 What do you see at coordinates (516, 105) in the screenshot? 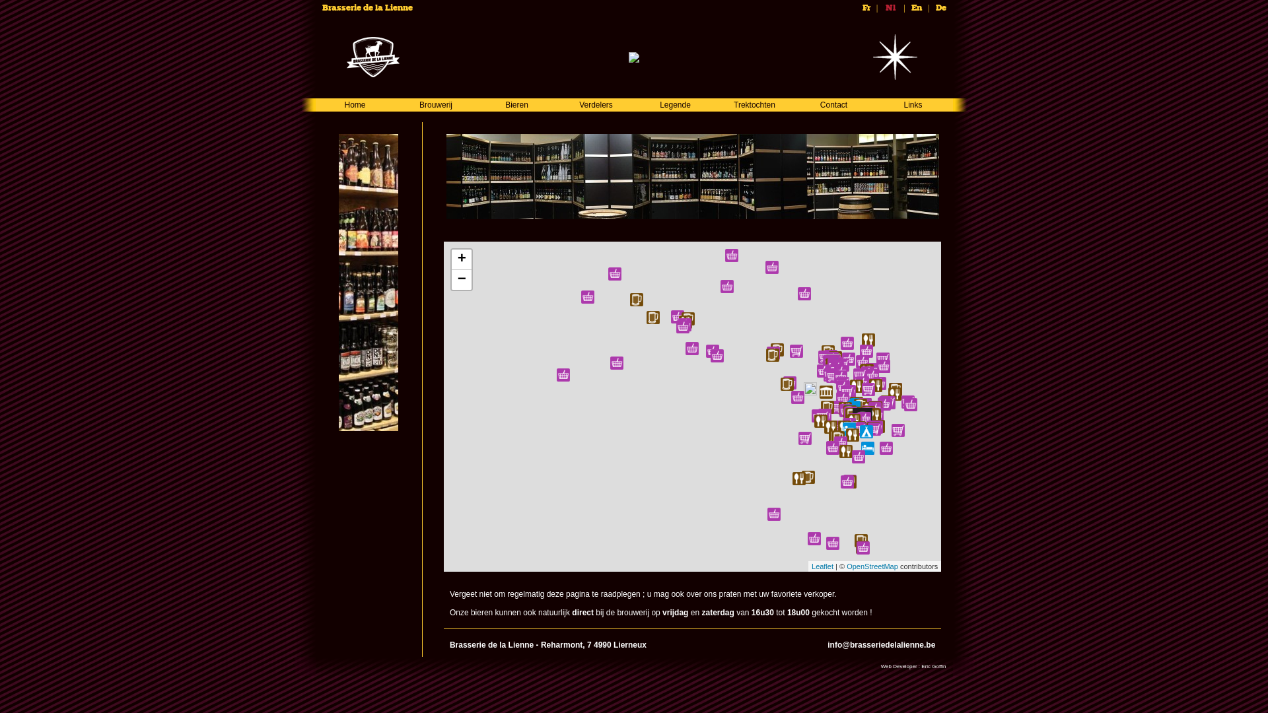
I see `Bieren` at bounding box center [516, 105].